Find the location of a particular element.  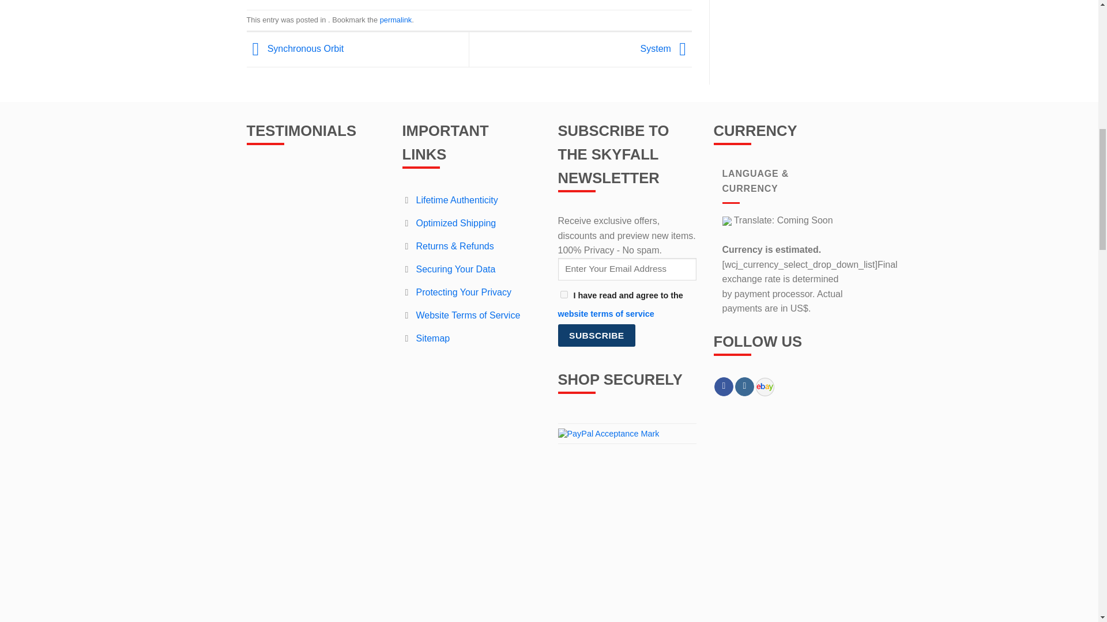

Permalink to Synchrotron Emission is located at coordinates (396, 185).